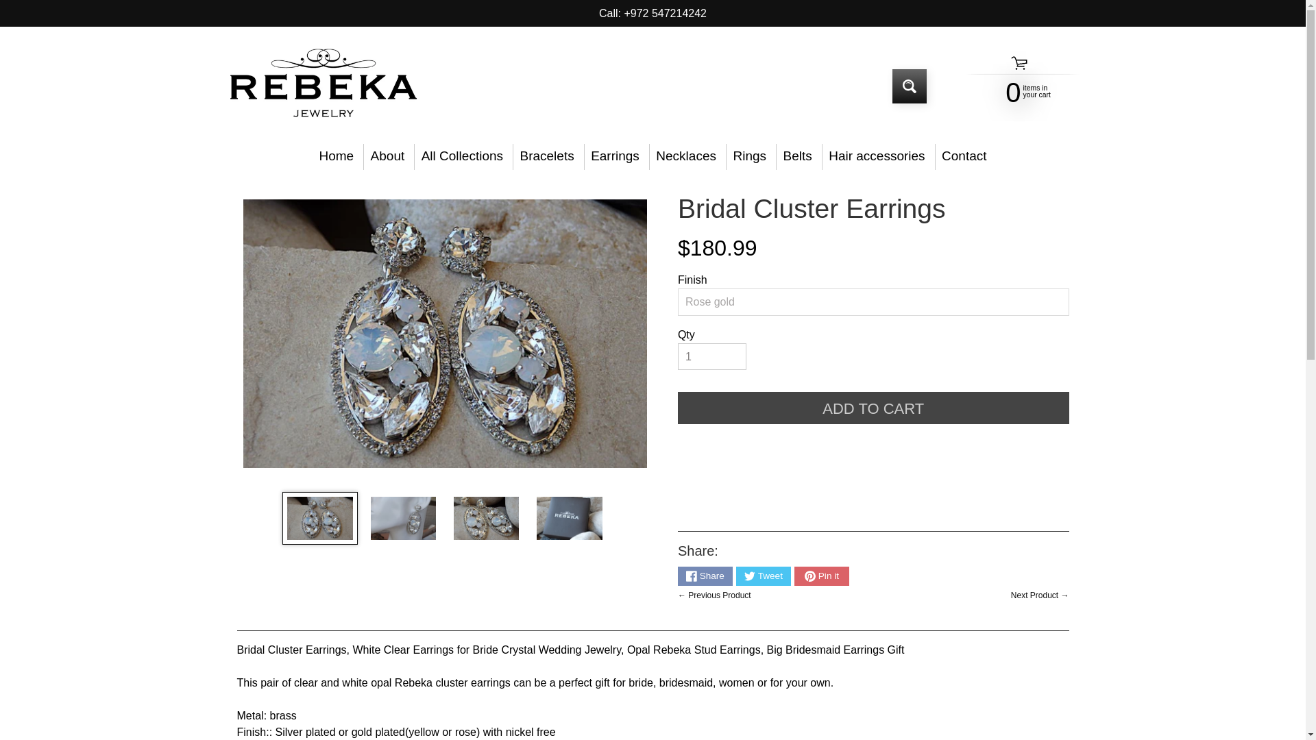  I want to click on Rebekajewelry, so click(322, 86).